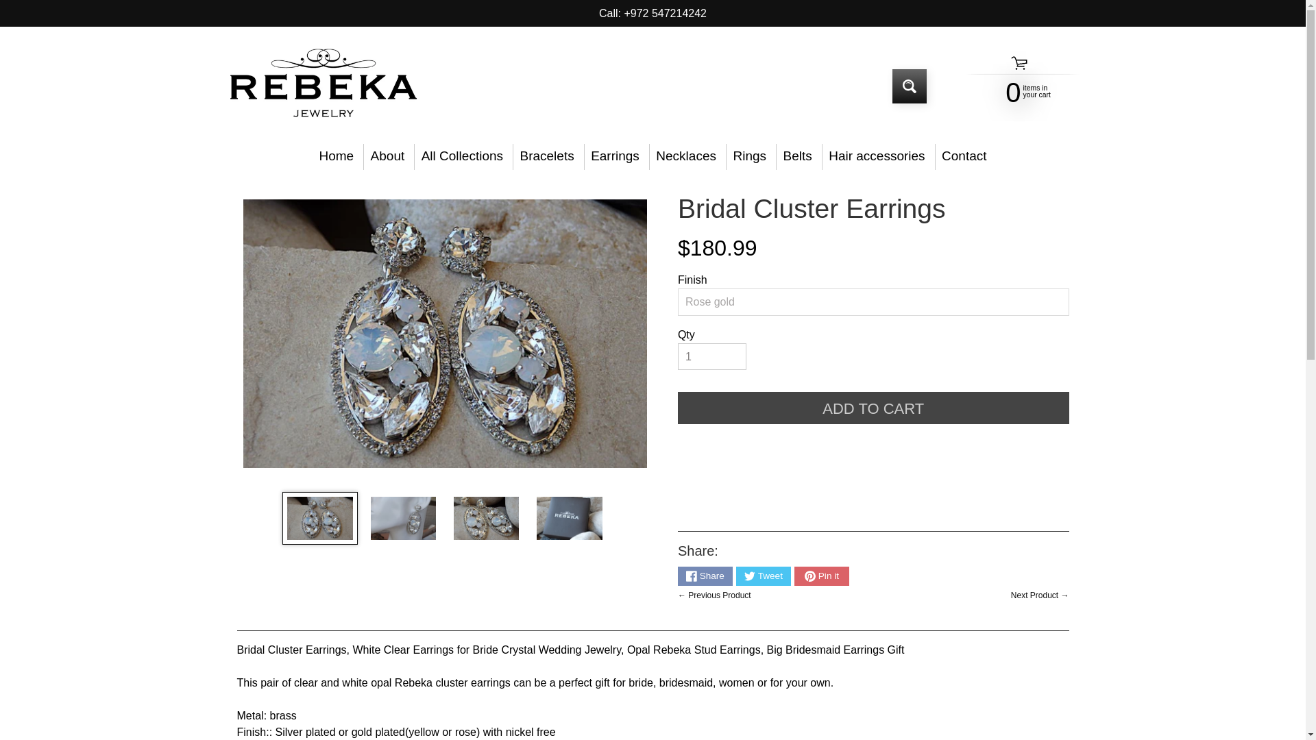  I want to click on Rebekajewelry, so click(322, 86).